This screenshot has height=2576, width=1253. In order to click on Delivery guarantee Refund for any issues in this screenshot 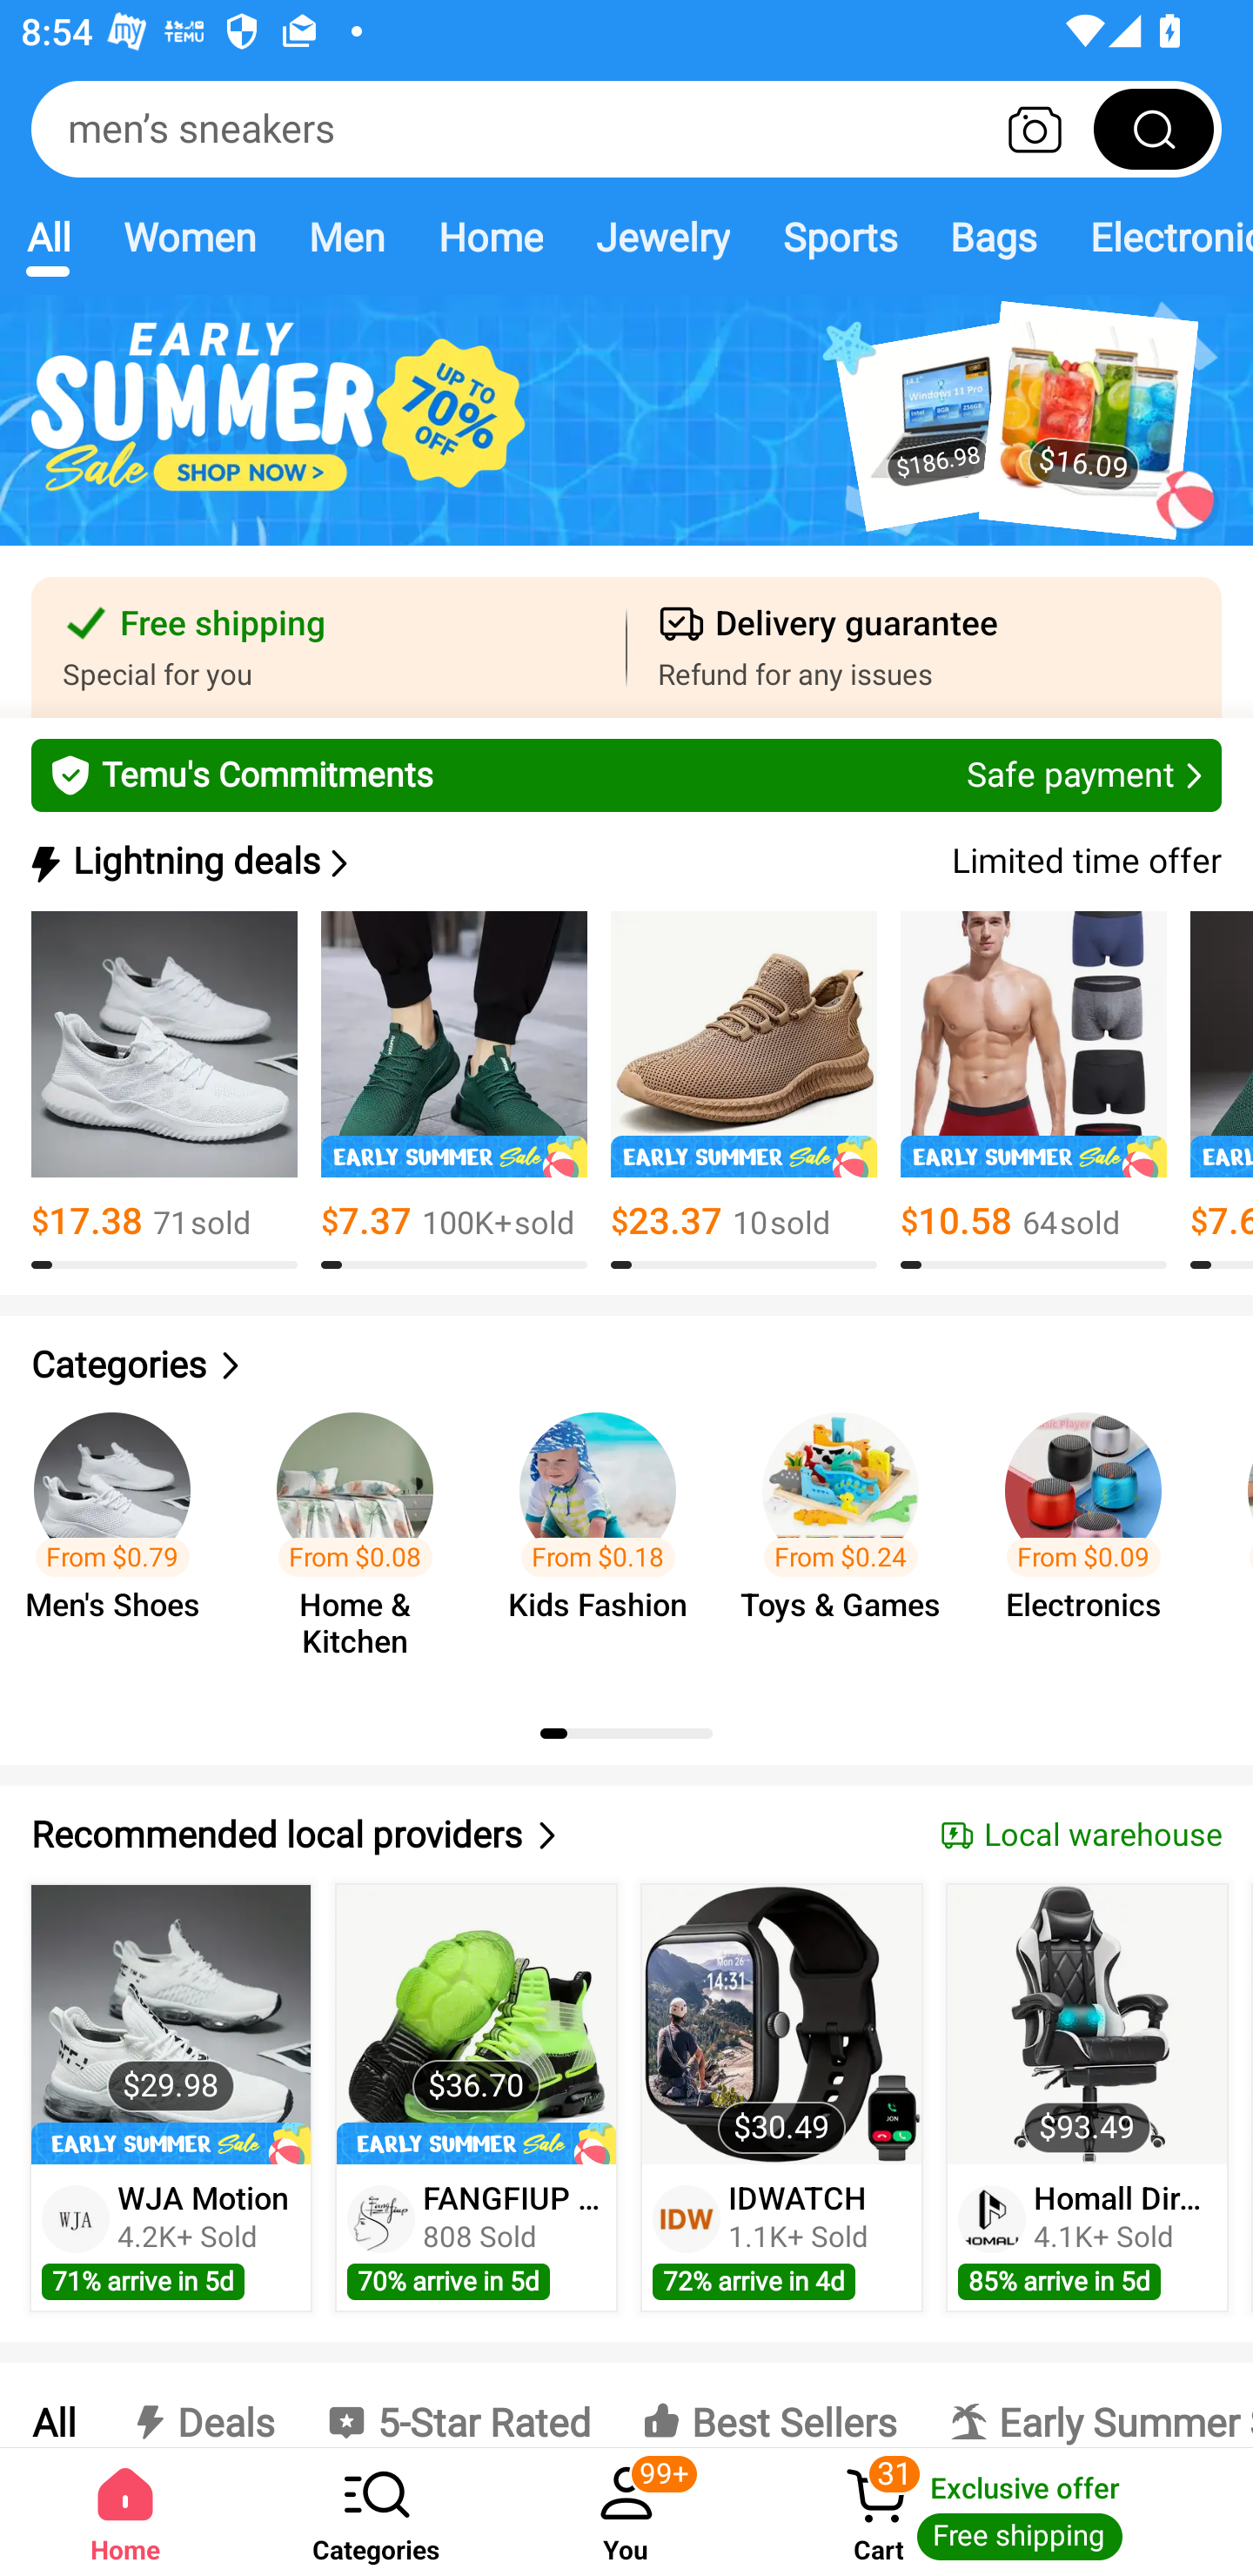, I will do `click(924, 647)`.